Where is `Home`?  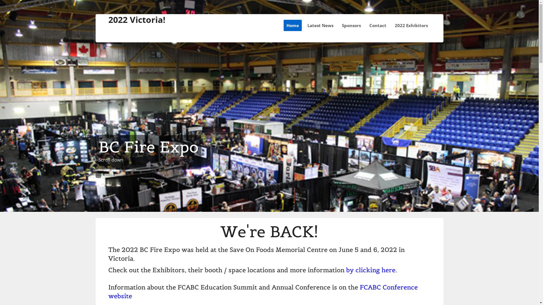
Home is located at coordinates (292, 25).